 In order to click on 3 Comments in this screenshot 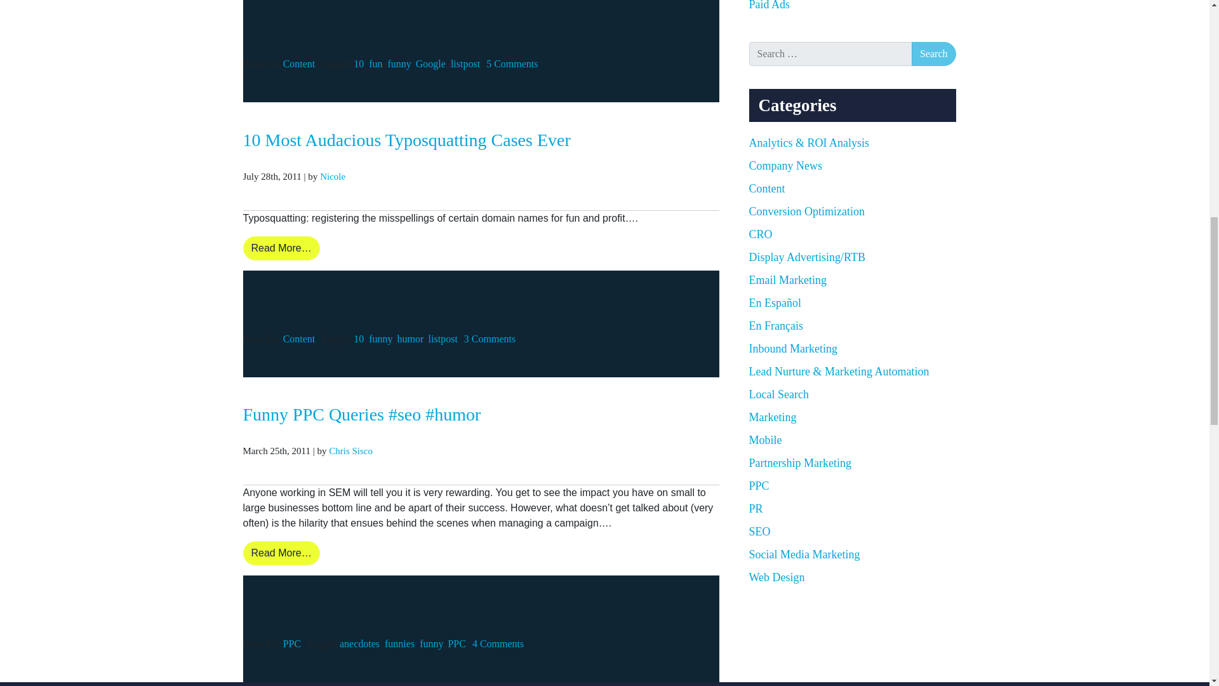, I will do `click(490, 339)`.